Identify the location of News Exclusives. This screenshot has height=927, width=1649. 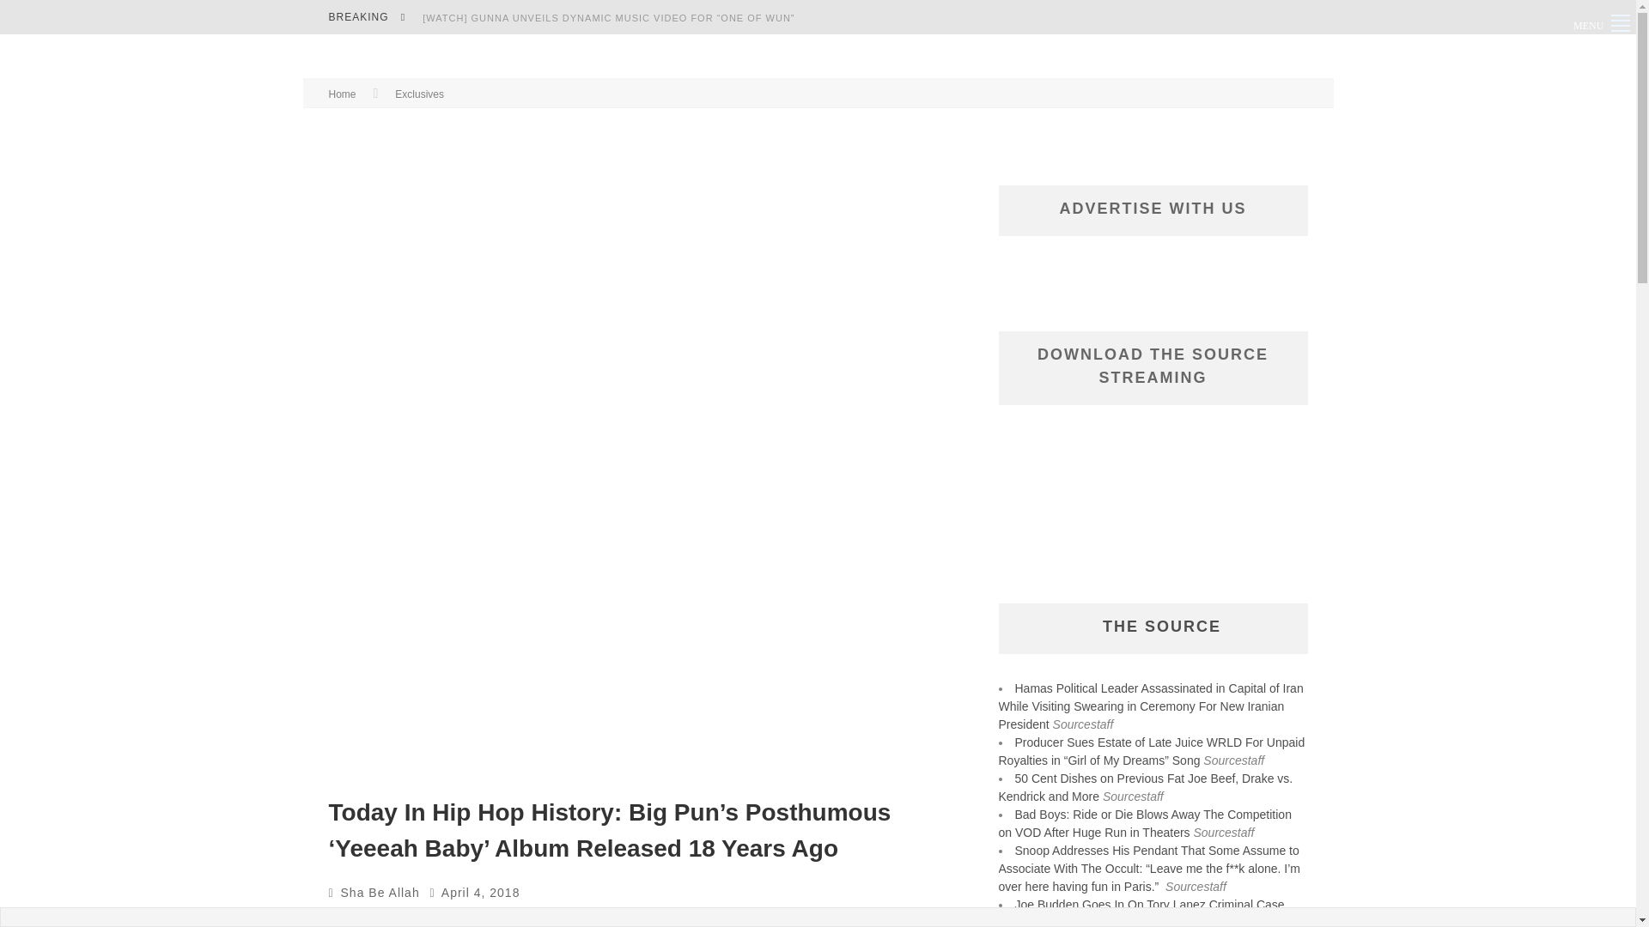
(780, 918).